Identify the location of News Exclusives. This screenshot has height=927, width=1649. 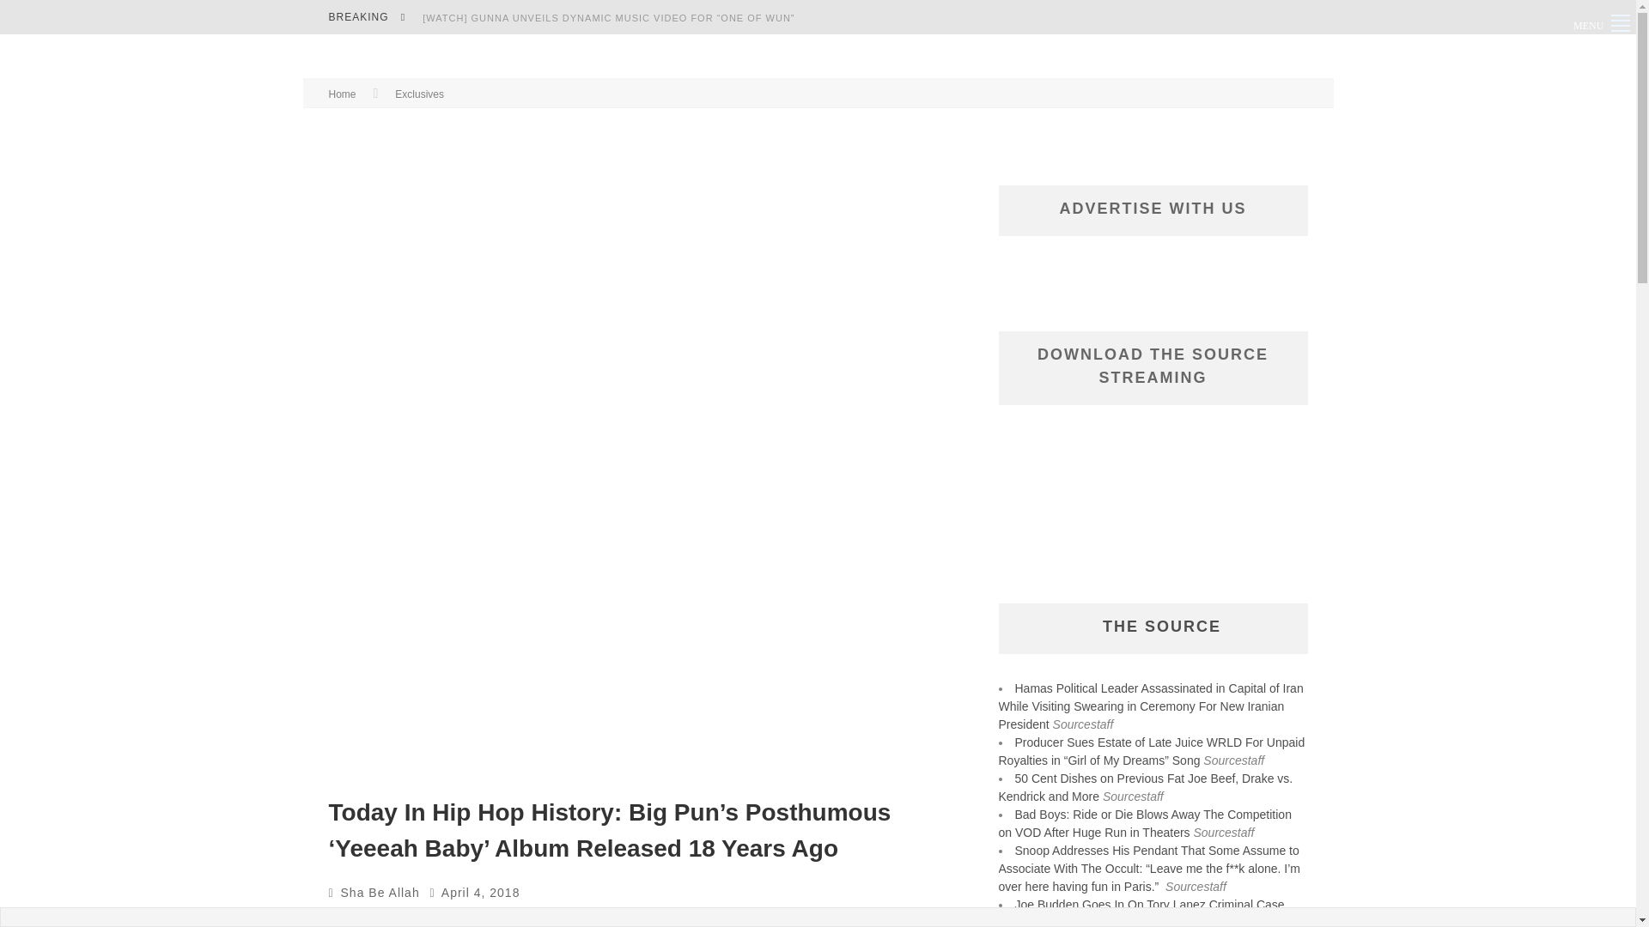
(780, 918).